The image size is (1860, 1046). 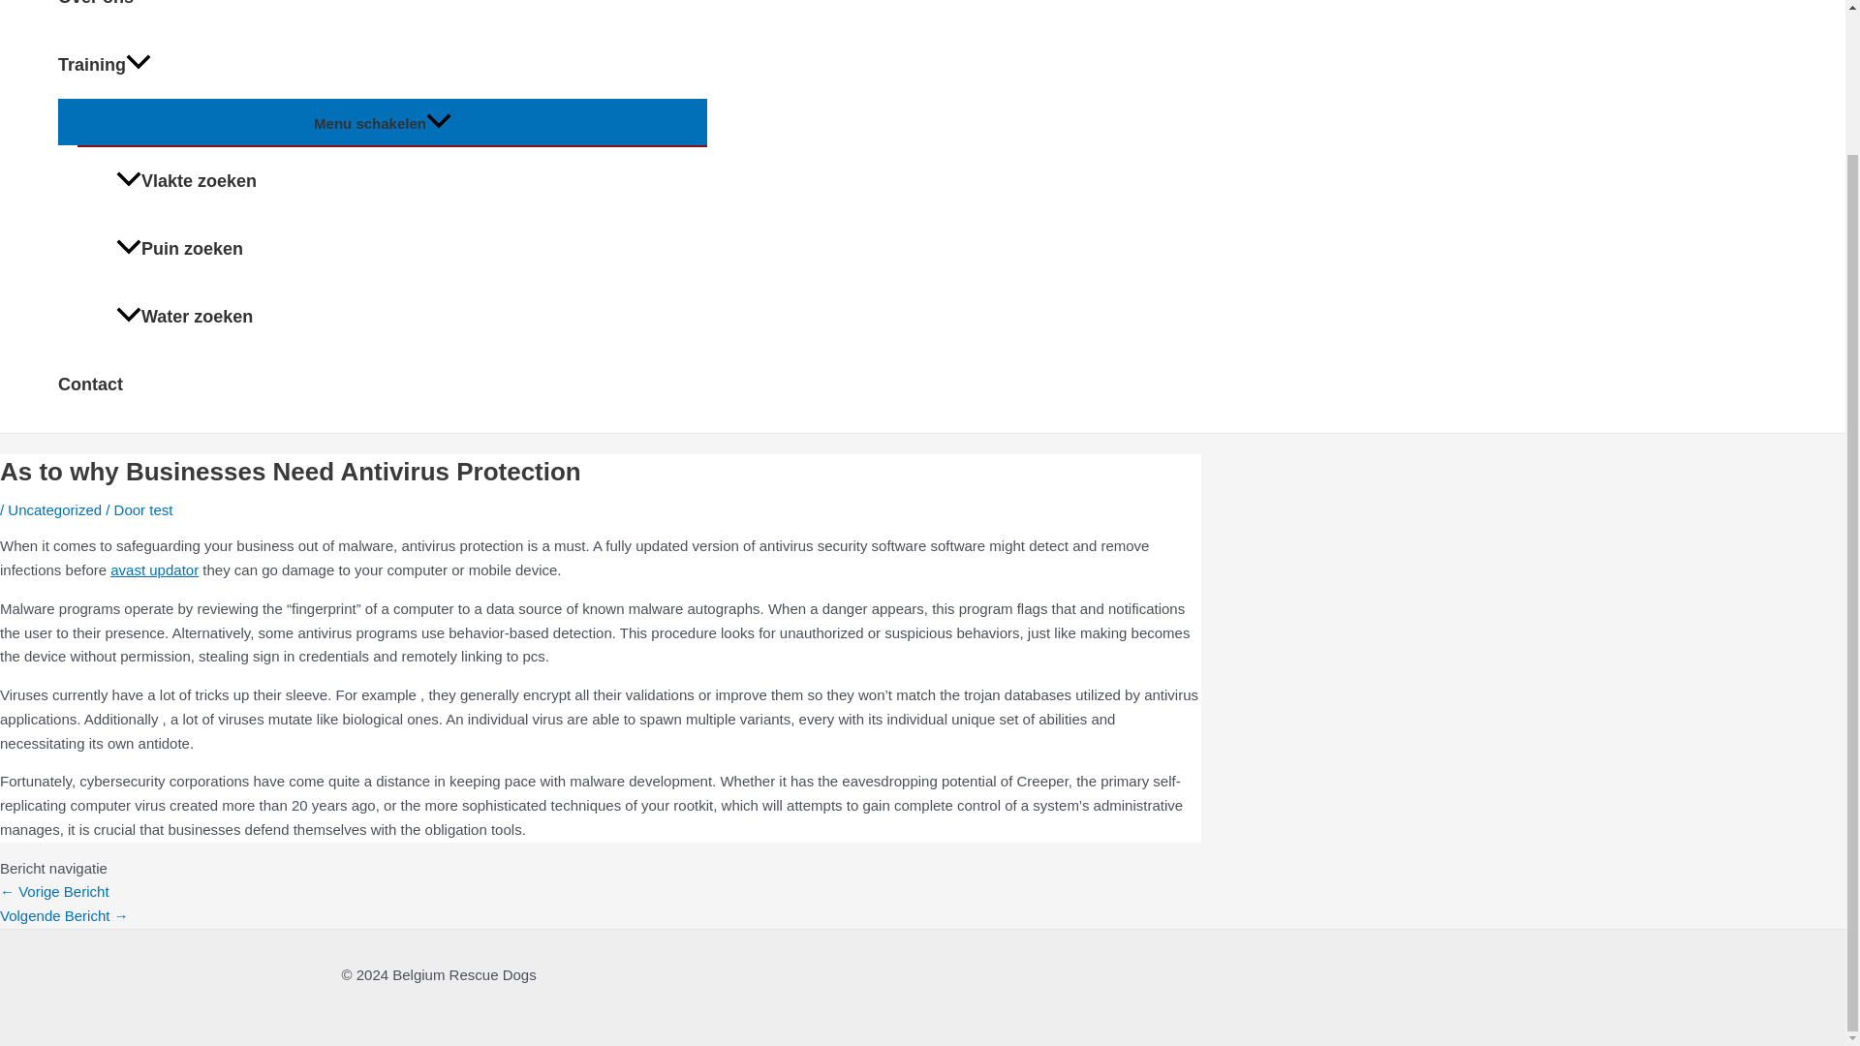 What do you see at coordinates (411, 181) in the screenshot?
I see `Vlakte zoeken` at bounding box center [411, 181].